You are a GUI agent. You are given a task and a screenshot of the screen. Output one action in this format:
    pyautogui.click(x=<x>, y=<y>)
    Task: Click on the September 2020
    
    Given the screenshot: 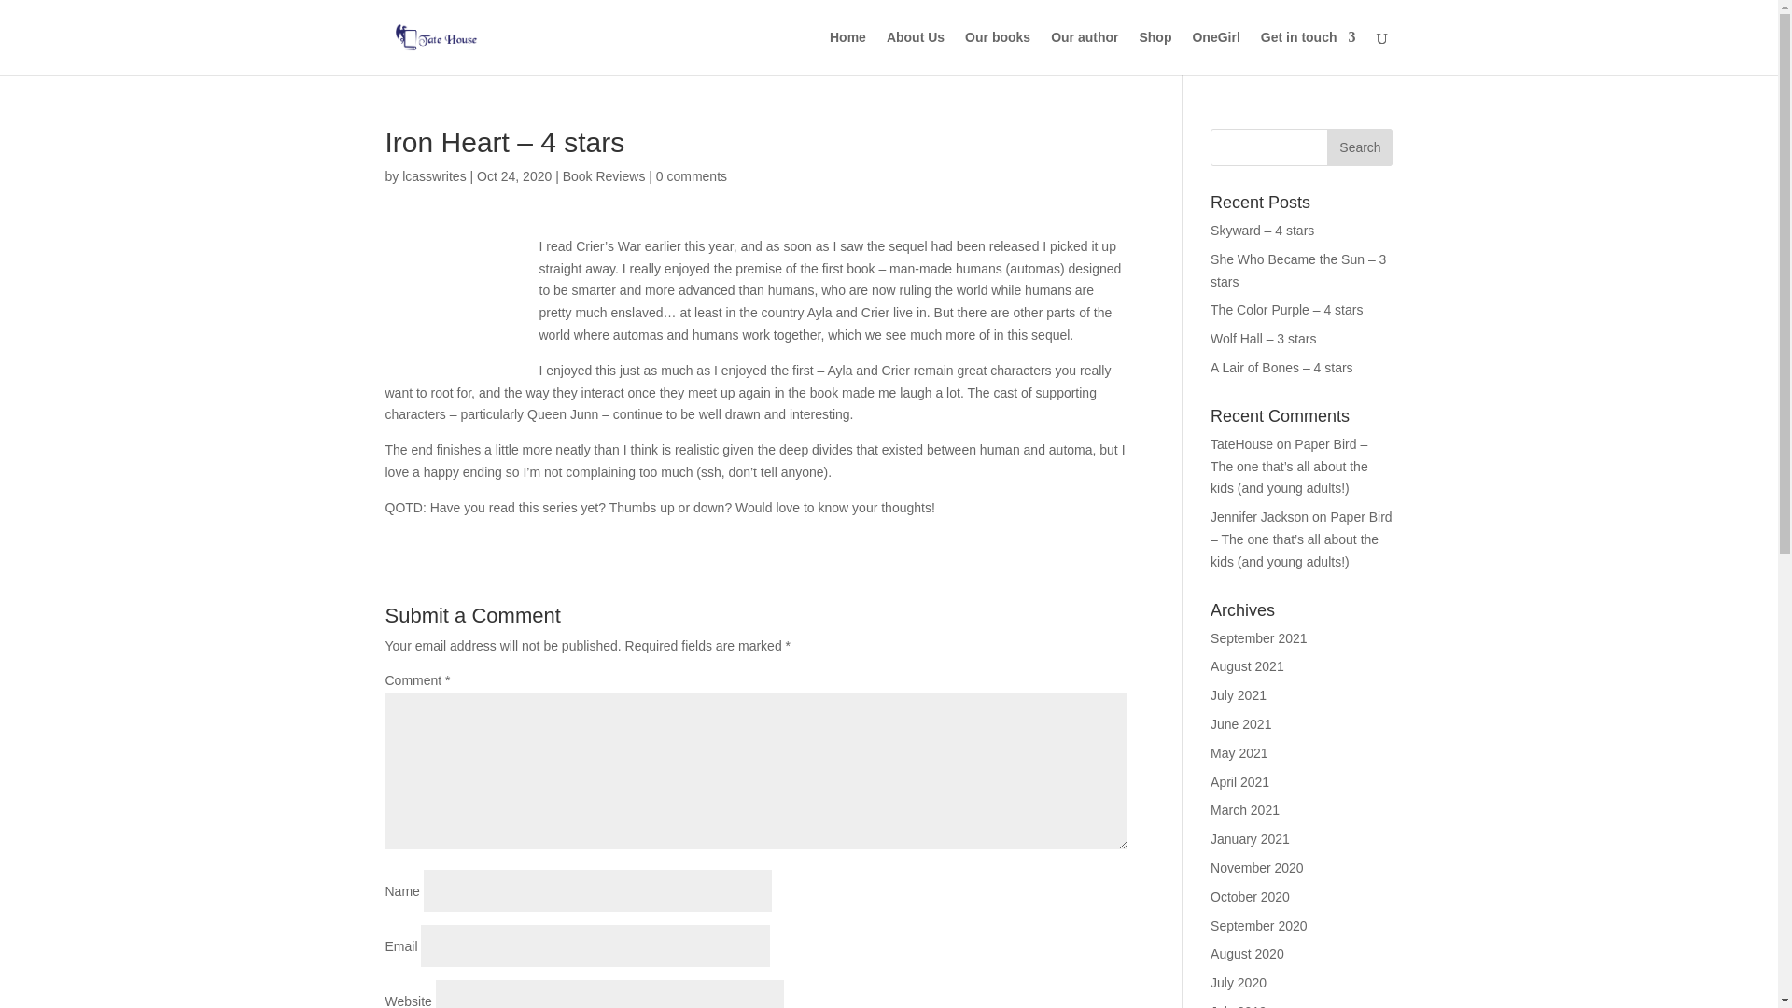 What is the action you would take?
    pyautogui.click(x=1259, y=926)
    